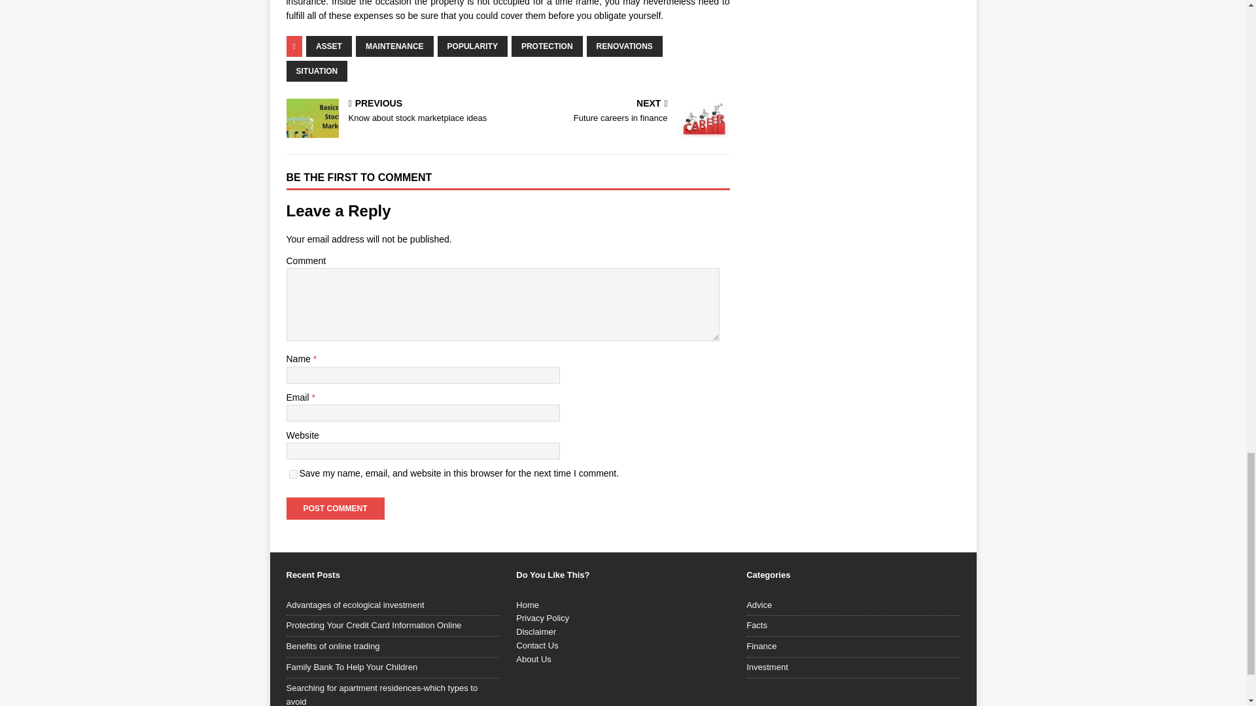 The image size is (1256, 706). What do you see at coordinates (547, 46) in the screenshot?
I see `RENOVATIONS` at bounding box center [547, 46].